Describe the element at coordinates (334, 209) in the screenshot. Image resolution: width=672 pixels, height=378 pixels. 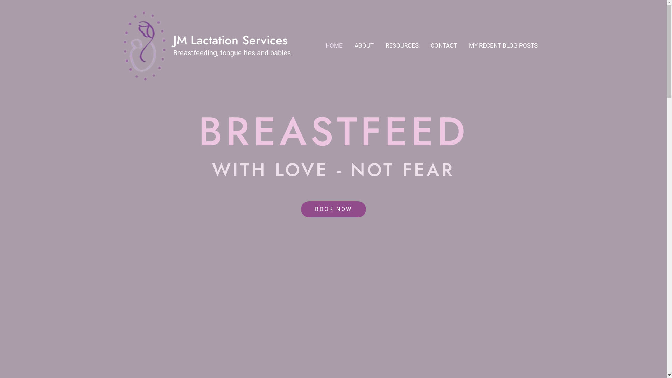
I see `BOOK NOW` at that location.